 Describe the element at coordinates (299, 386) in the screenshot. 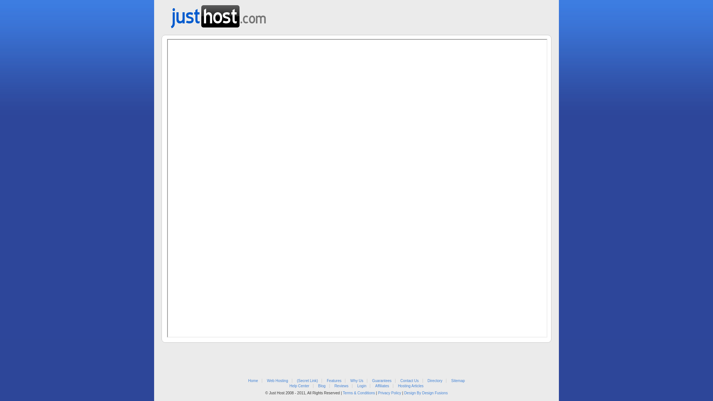

I see `Help Center` at that location.